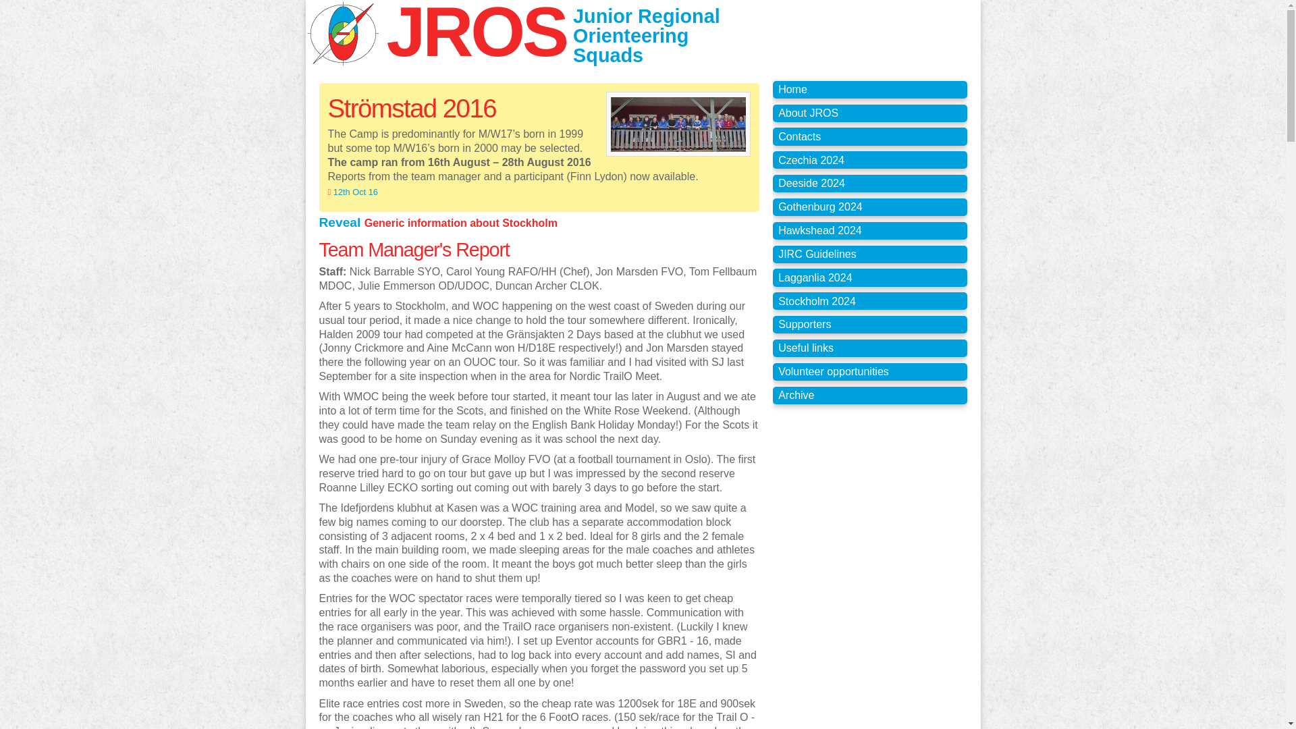  Describe the element at coordinates (477, 35) in the screenshot. I see `JROS` at that location.